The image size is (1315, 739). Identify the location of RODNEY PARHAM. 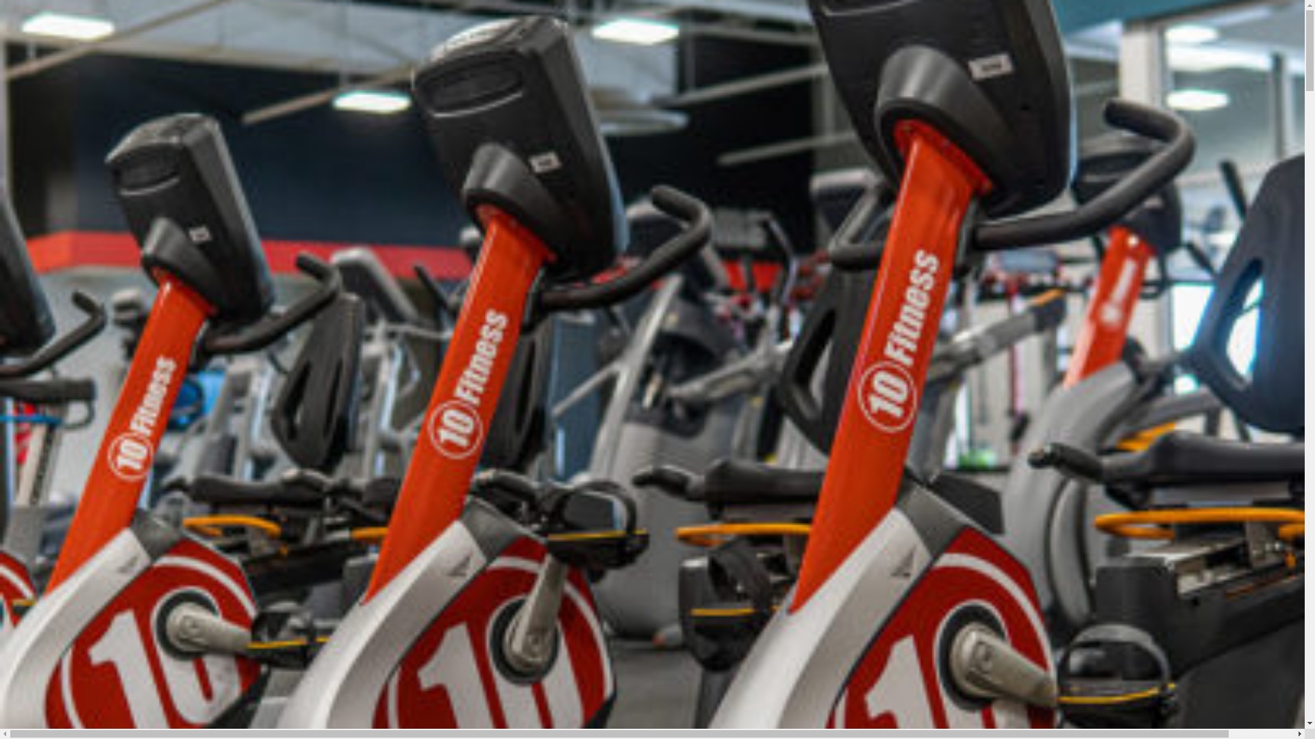
(108, 221).